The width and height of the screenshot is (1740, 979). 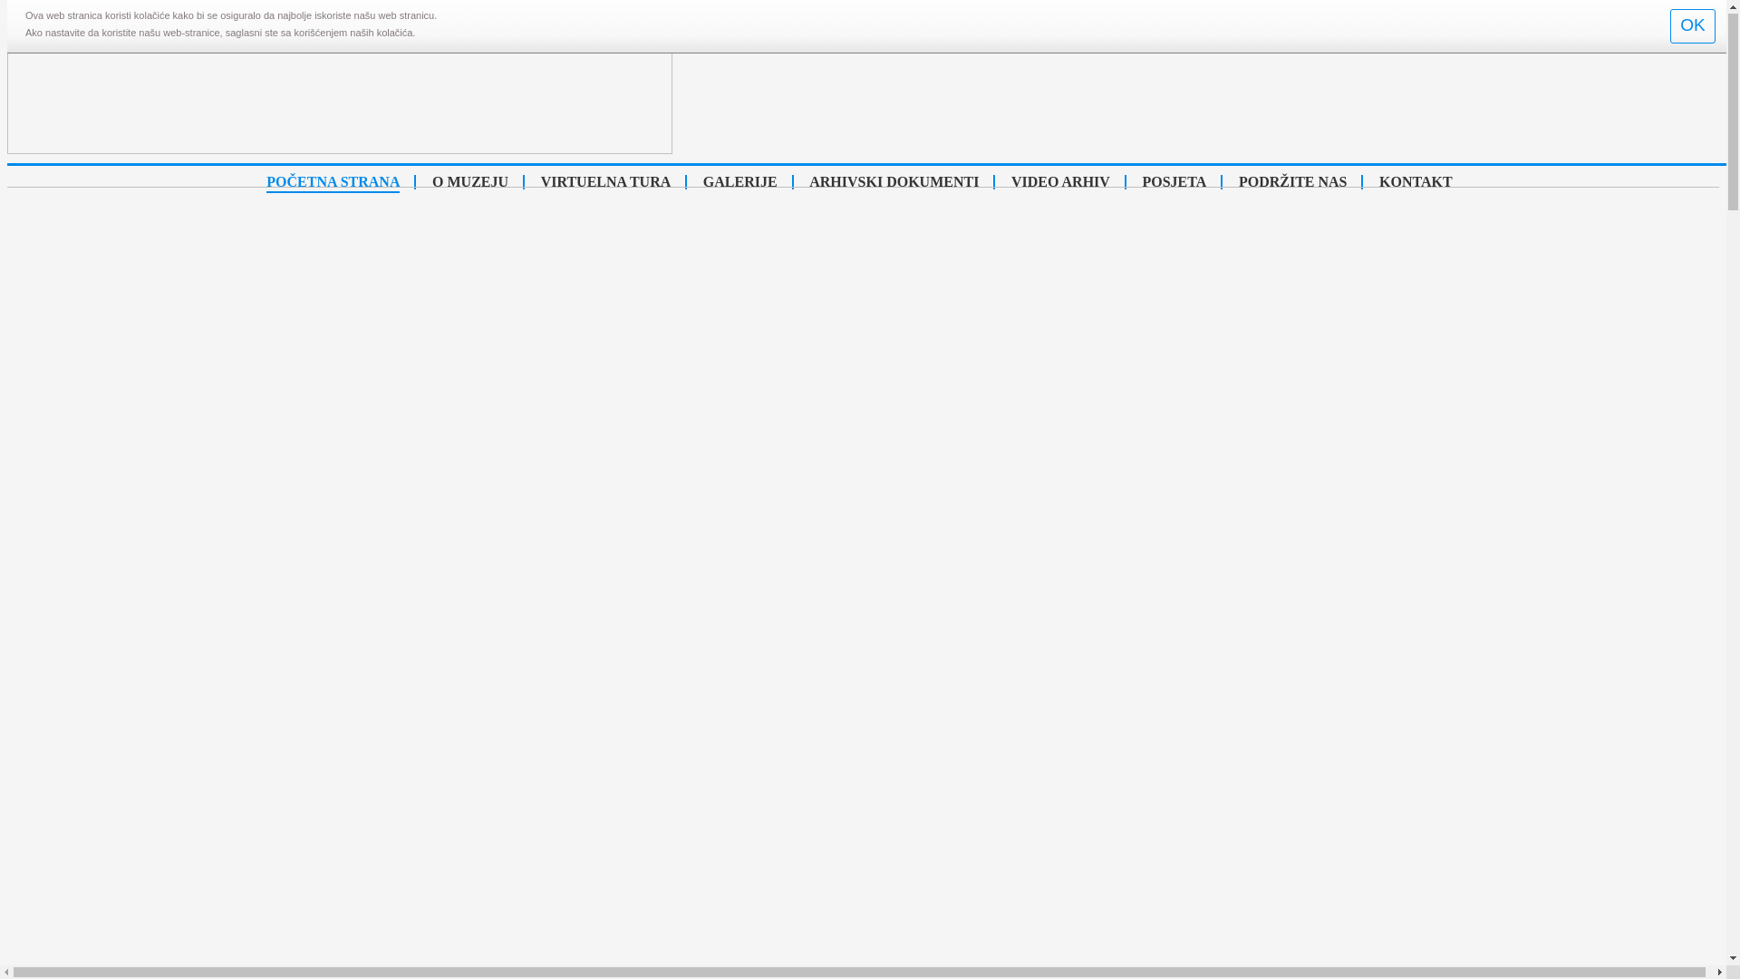 What do you see at coordinates (606, 183) in the screenshot?
I see `VIRTUELNA TURA` at bounding box center [606, 183].